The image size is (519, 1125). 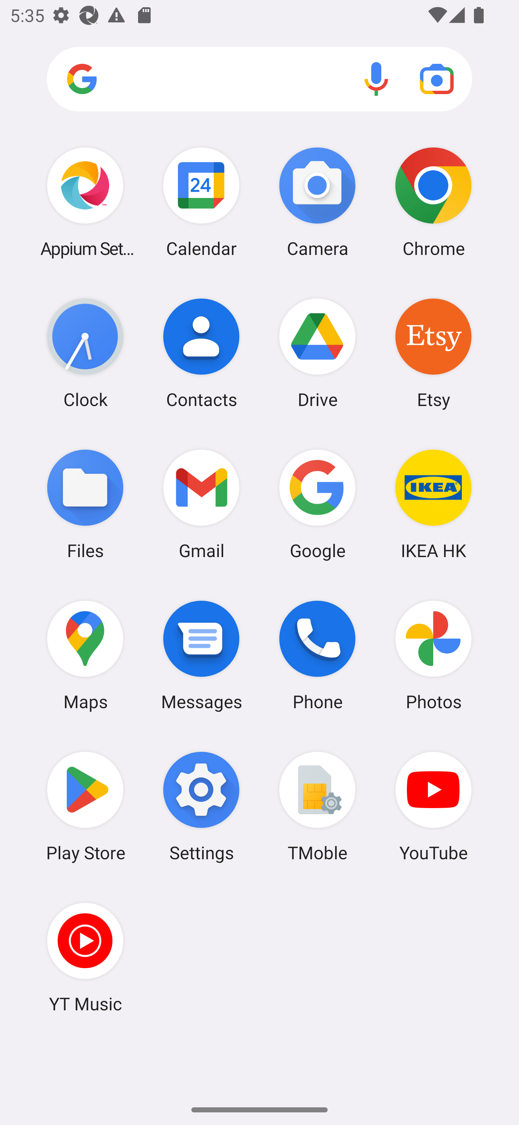 I want to click on Clock, so click(x=85, y=353).